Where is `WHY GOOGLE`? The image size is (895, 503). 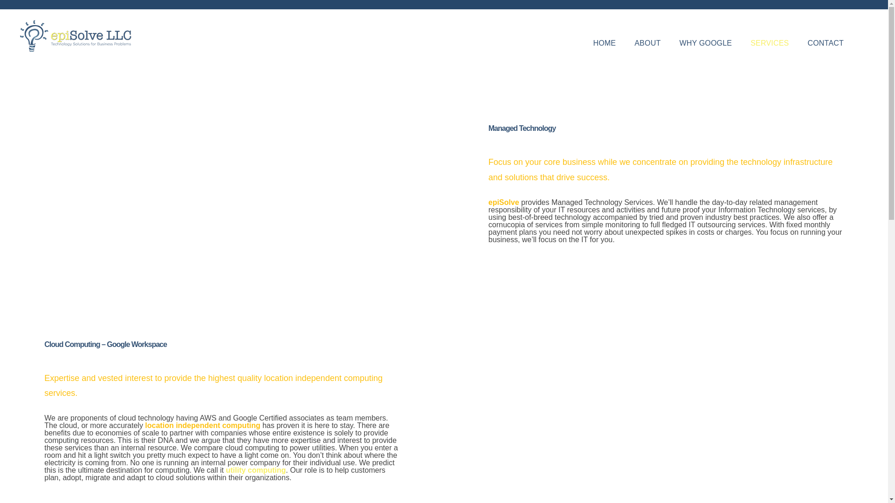
WHY GOOGLE is located at coordinates (705, 43).